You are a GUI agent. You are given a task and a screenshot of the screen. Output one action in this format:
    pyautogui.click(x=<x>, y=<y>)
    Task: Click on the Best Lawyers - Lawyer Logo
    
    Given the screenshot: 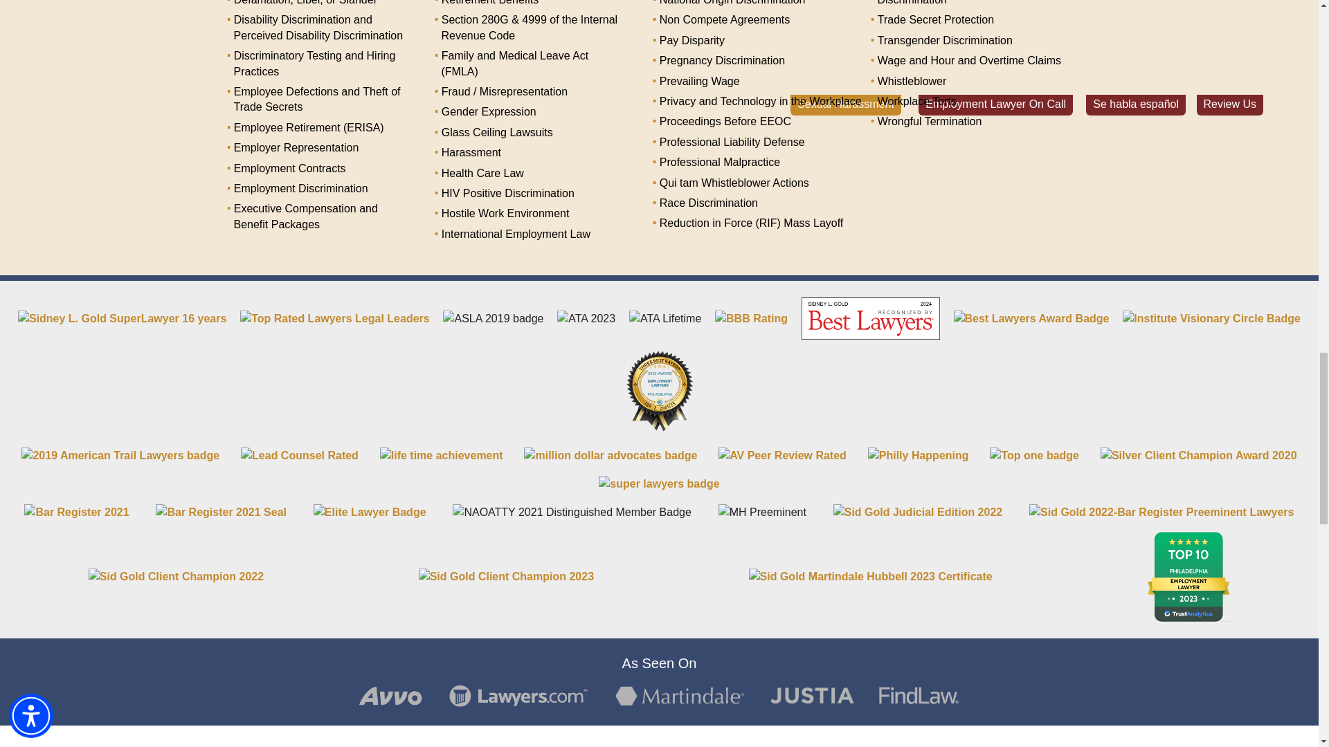 What is the action you would take?
    pyautogui.click(x=870, y=318)
    